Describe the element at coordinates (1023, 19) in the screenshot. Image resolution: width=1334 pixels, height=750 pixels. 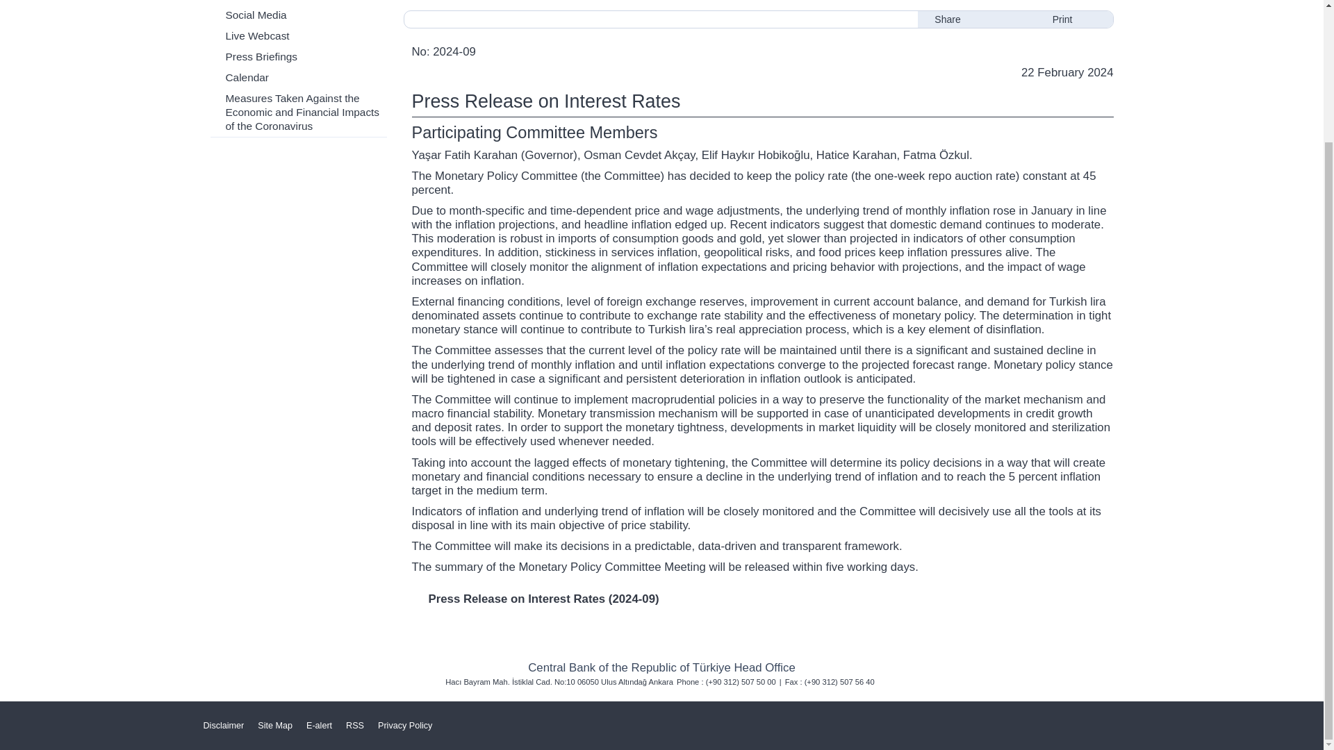
I see `linkedin` at that location.